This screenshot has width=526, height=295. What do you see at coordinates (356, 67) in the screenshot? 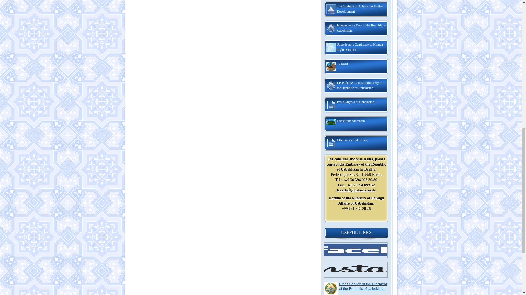
I see `Tourism` at bounding box center [356, 67].